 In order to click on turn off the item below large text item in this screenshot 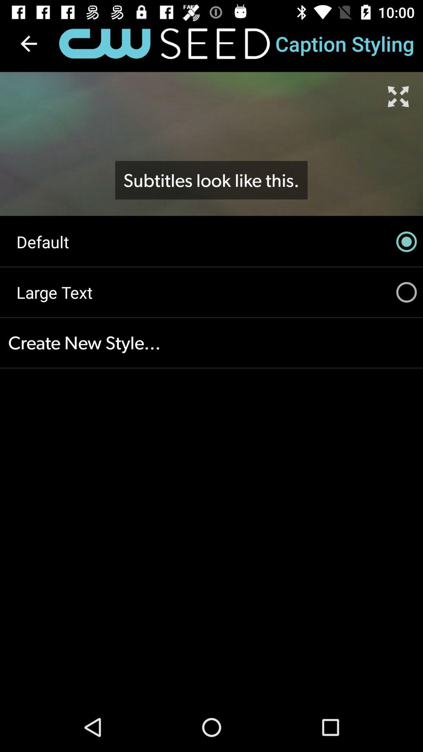, I will do `click(211, 343)`.